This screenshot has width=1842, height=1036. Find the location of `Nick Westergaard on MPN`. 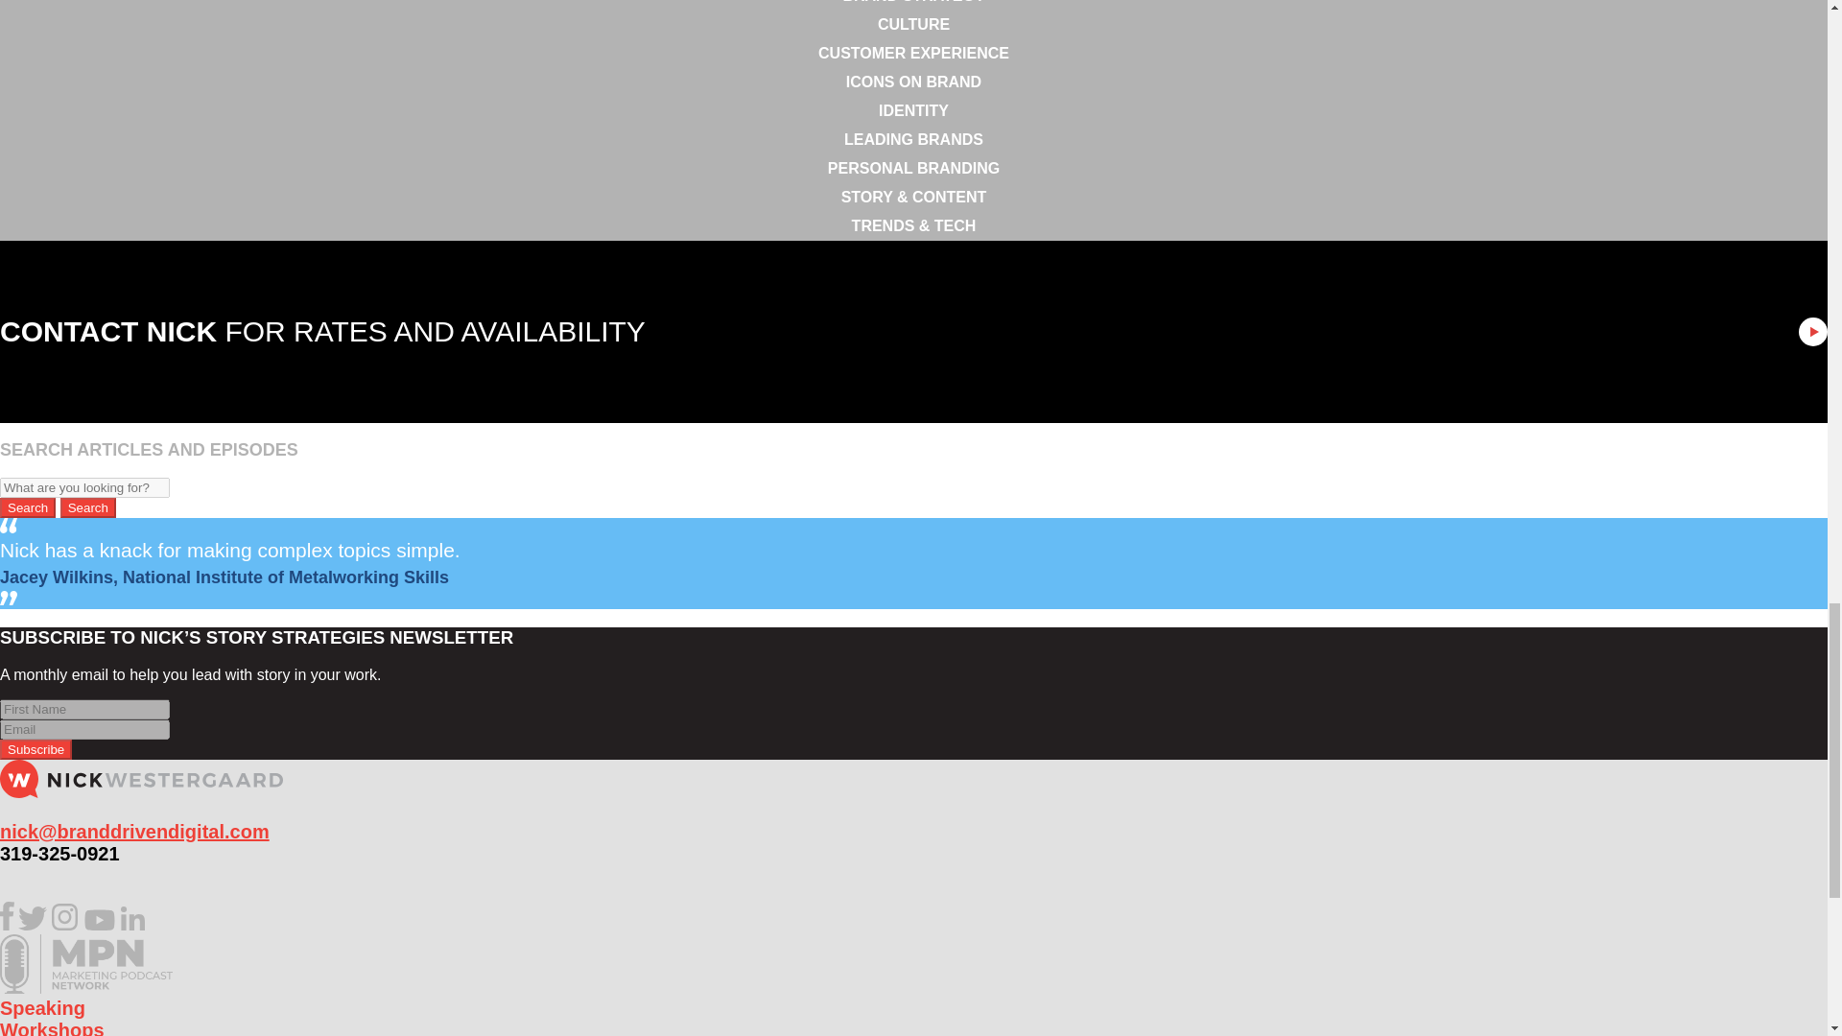

Nick Westergaard on MPN is located at coordinates (86, 988).